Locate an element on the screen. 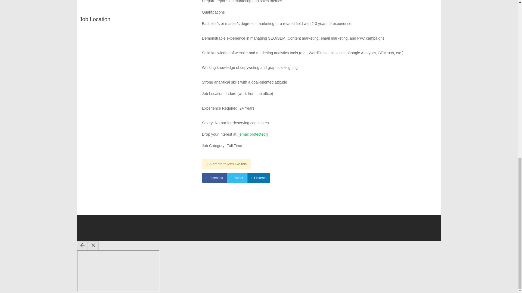  Alert me to jobs like this is located at coordinates (226, 164).